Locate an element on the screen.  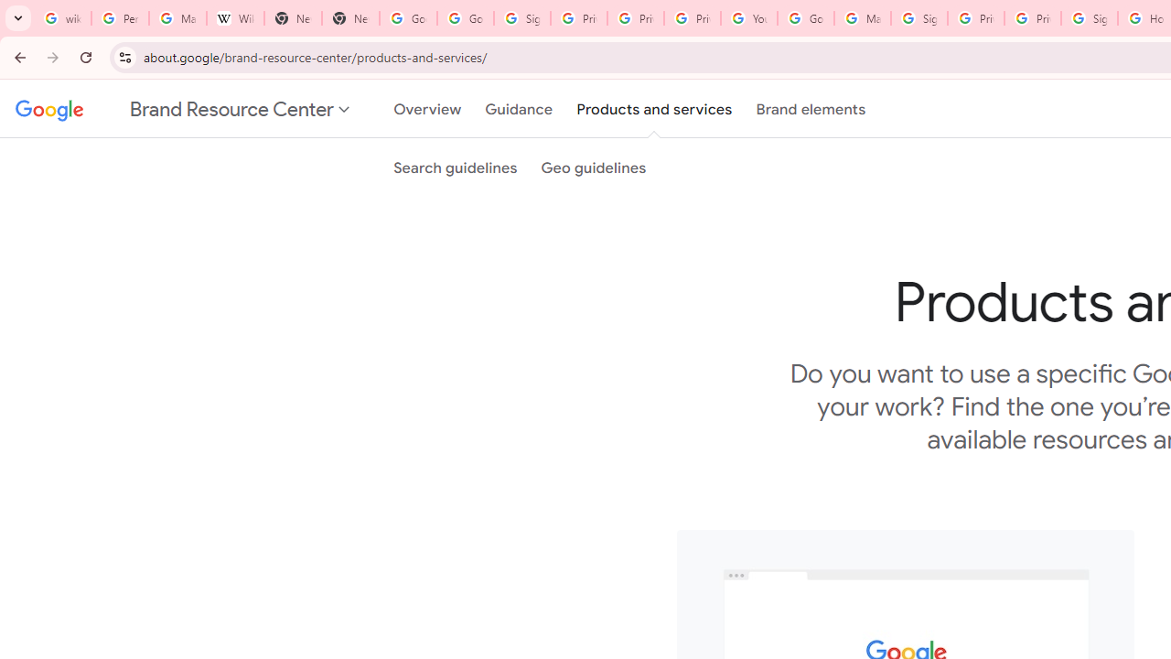
Brand elements is located at coordinates (811, 109).